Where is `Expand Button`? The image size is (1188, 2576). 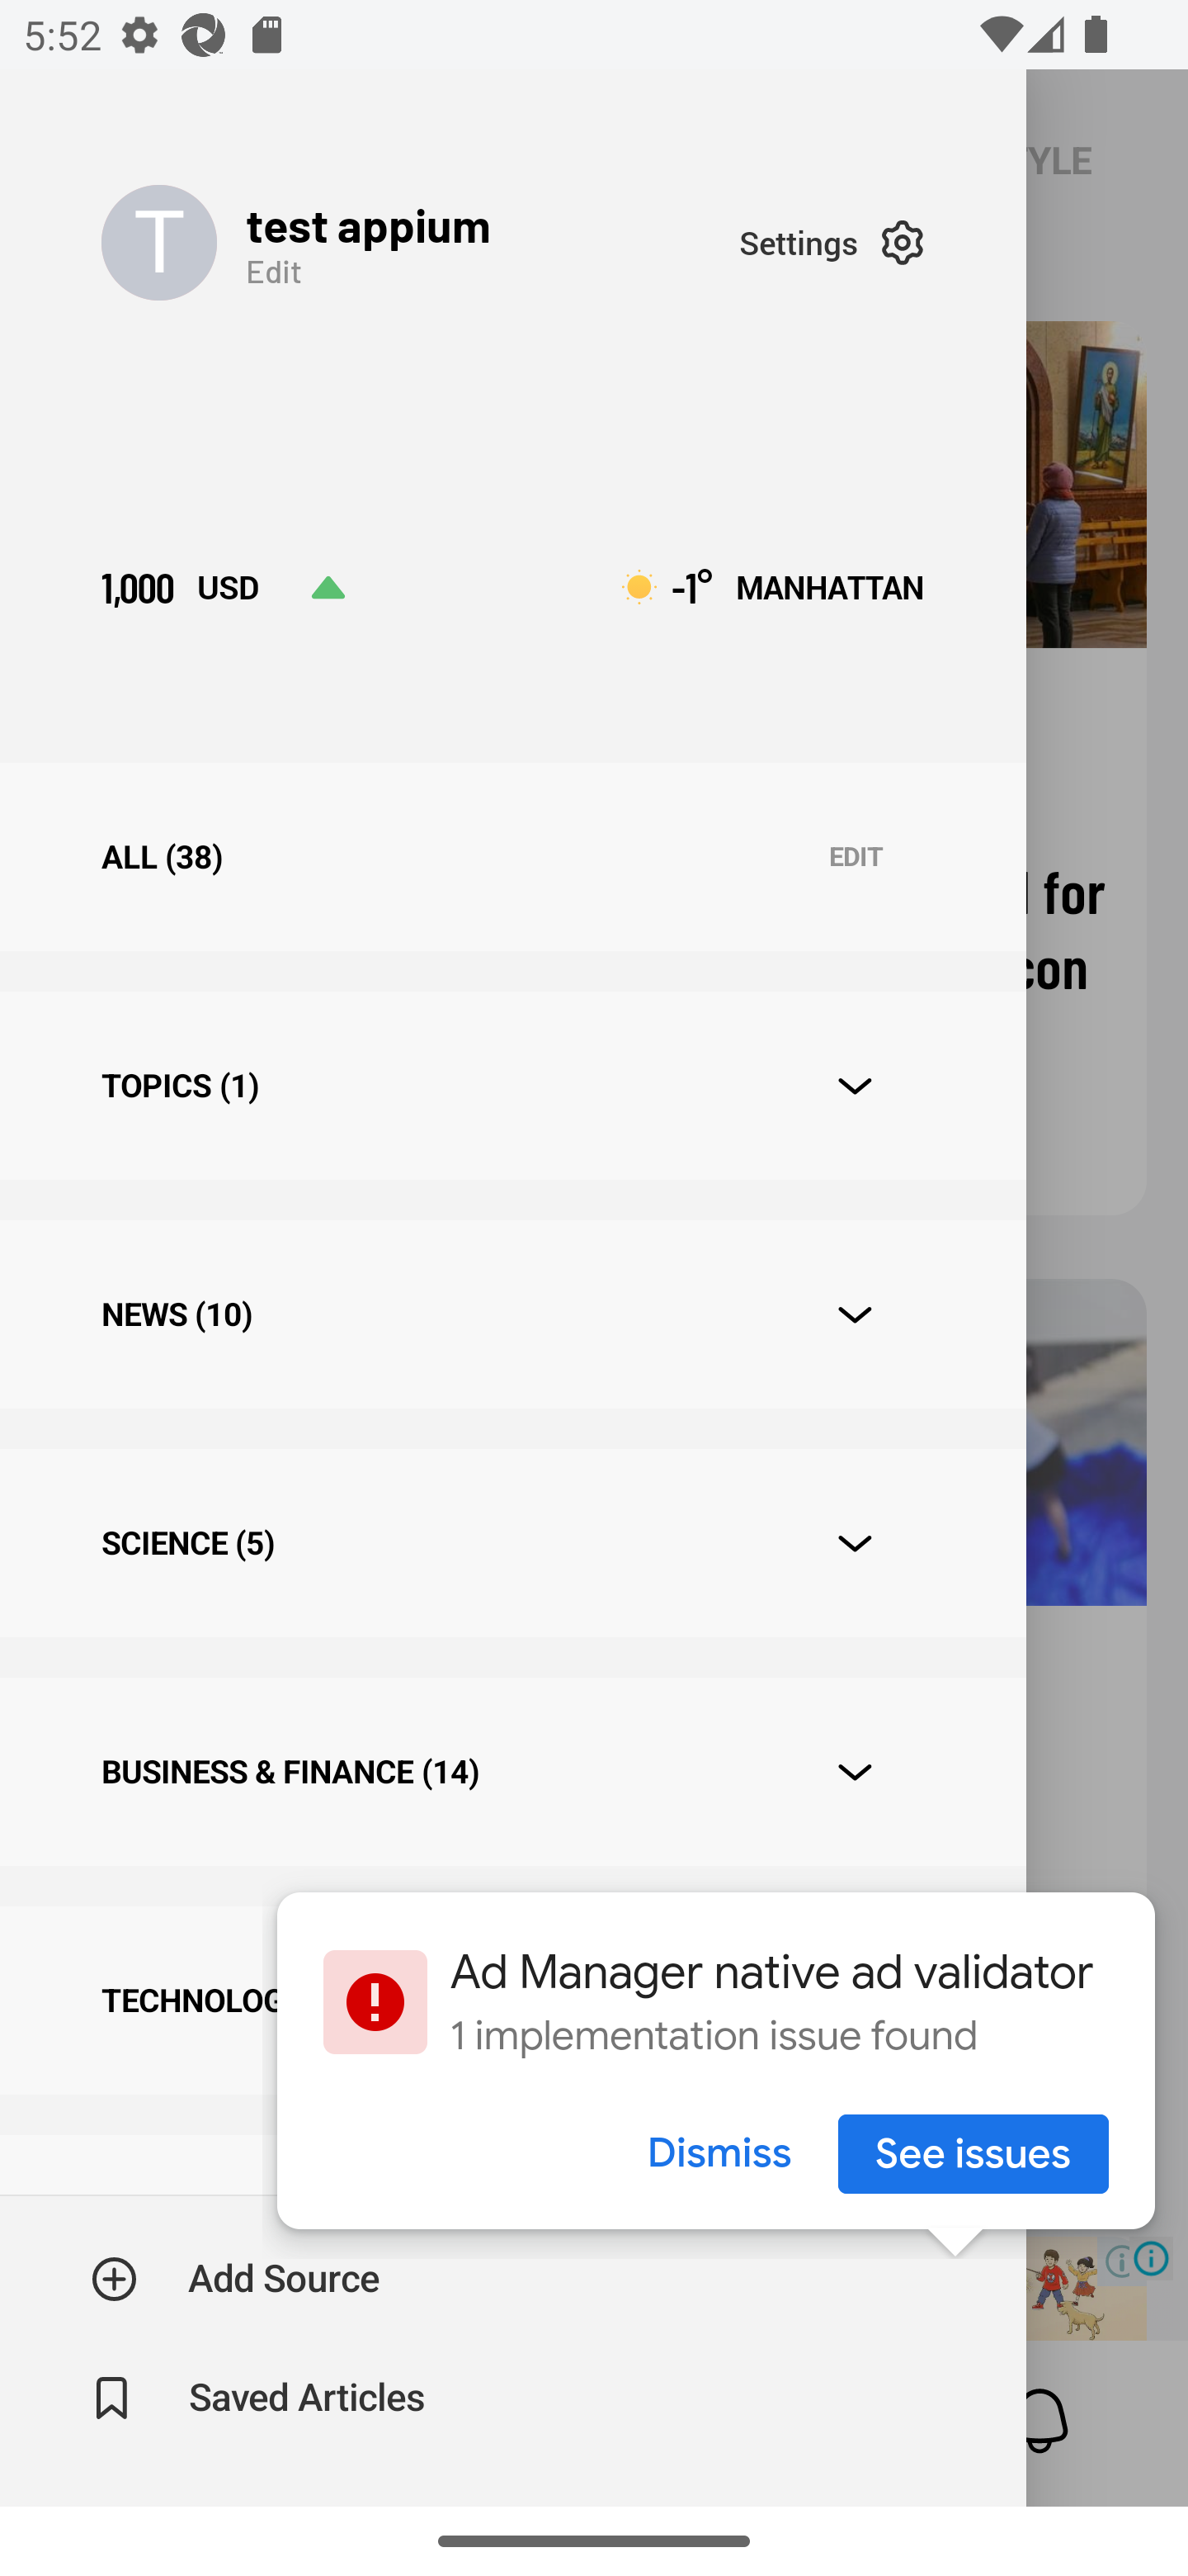
Expand Button is located at coordinates (855, 1772).